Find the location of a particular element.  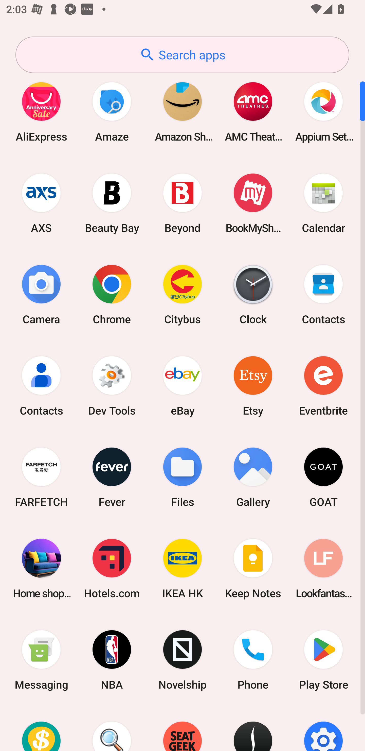

Clock is located at coordinates (253, 294).